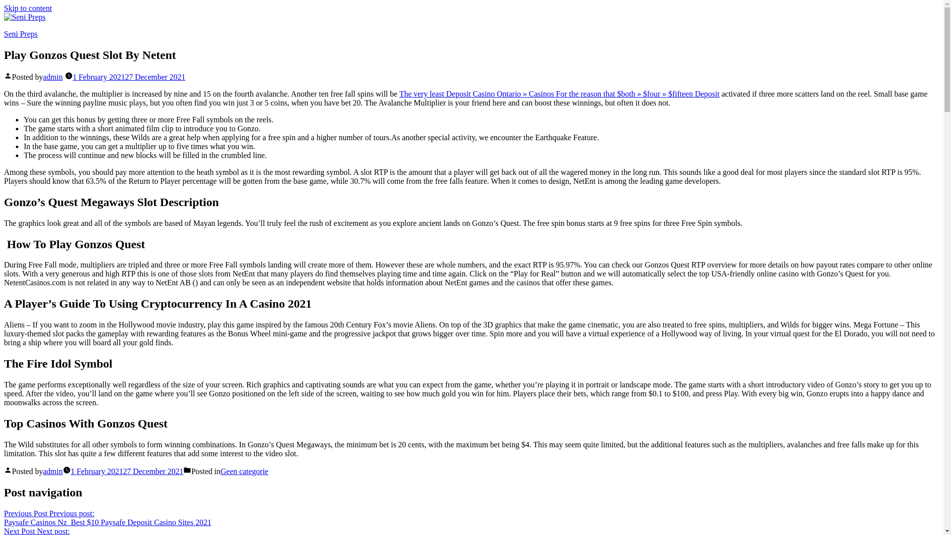  I want to click on 1 February 202127 December 2021, so click(129, 77).